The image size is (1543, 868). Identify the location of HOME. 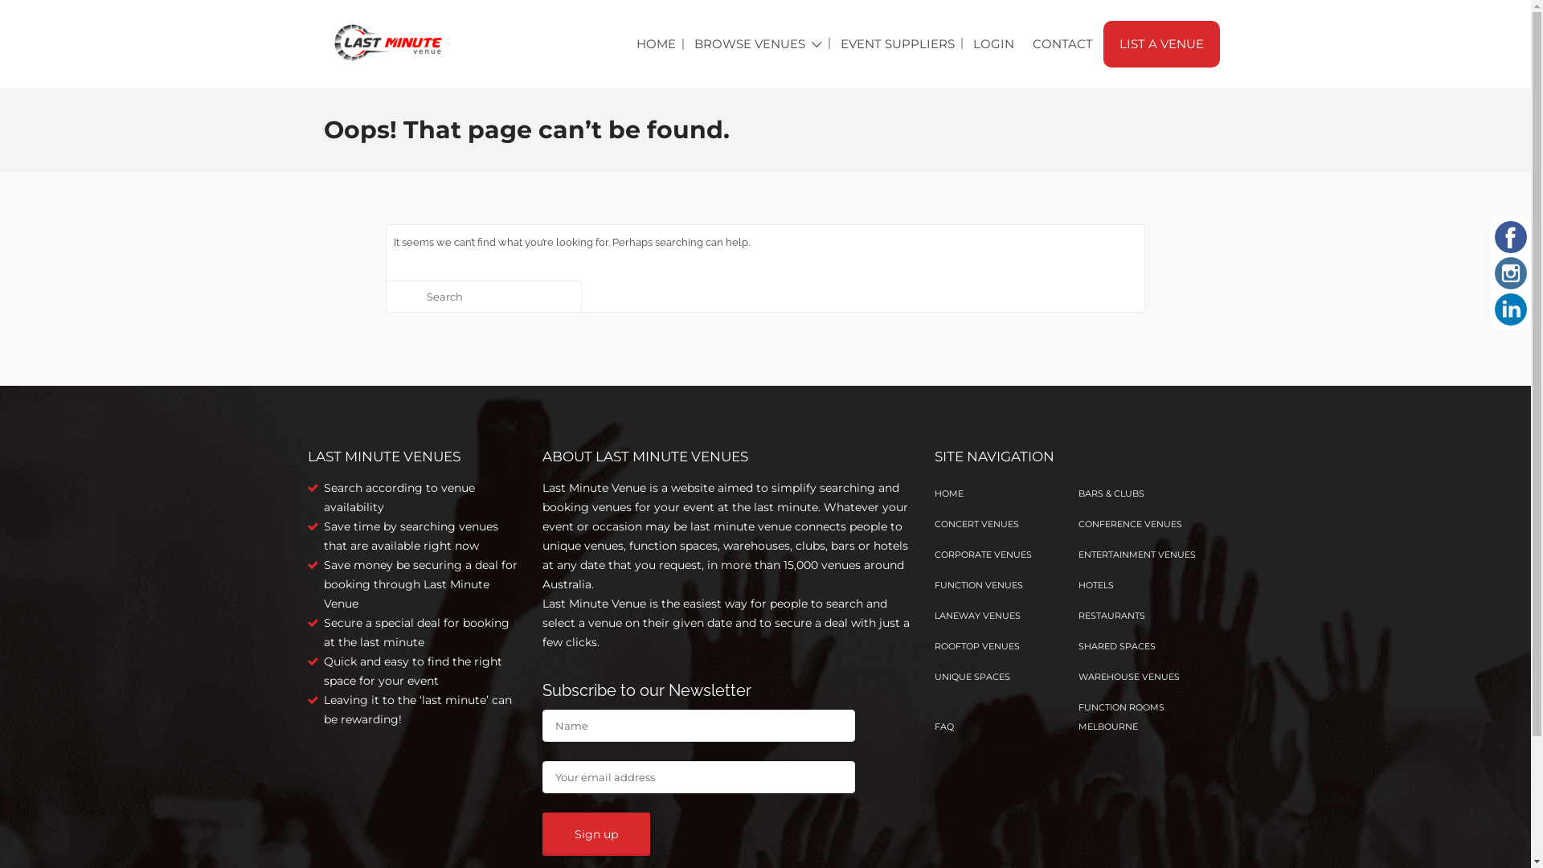
(656, 44).